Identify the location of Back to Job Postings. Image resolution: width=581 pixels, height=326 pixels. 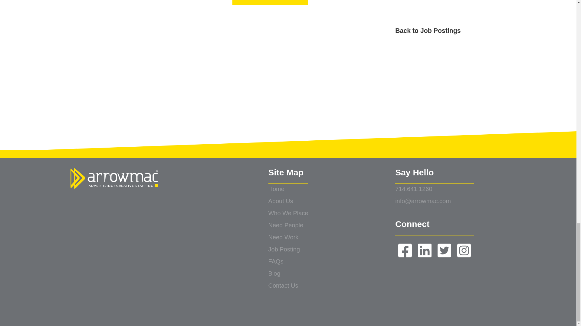
(288, 31).